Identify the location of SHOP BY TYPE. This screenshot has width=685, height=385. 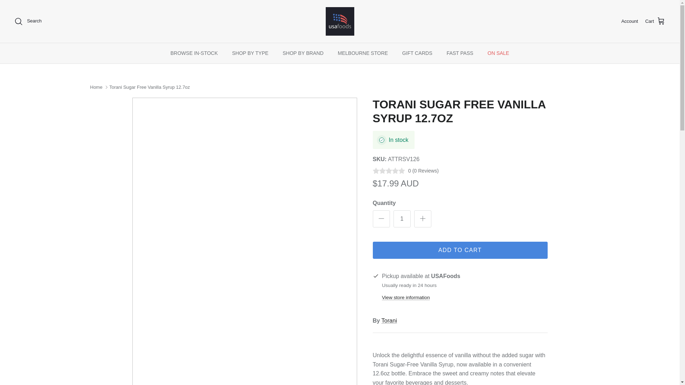
(250, 53).